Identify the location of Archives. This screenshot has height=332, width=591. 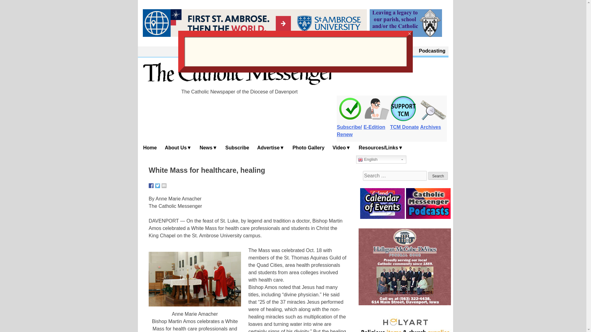
(433, 124).